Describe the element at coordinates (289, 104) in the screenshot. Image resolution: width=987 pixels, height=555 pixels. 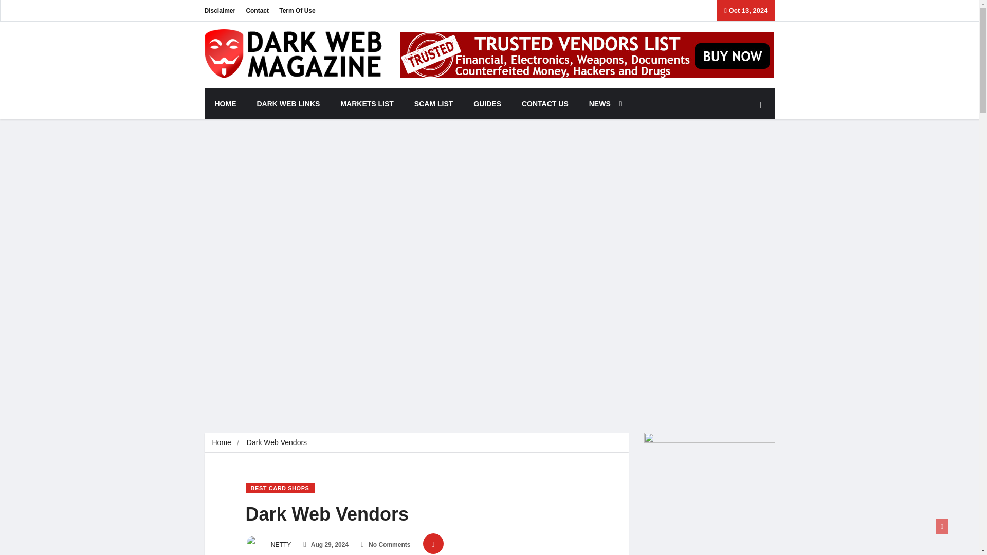
I see `DARK WEB LINKS` at that location.